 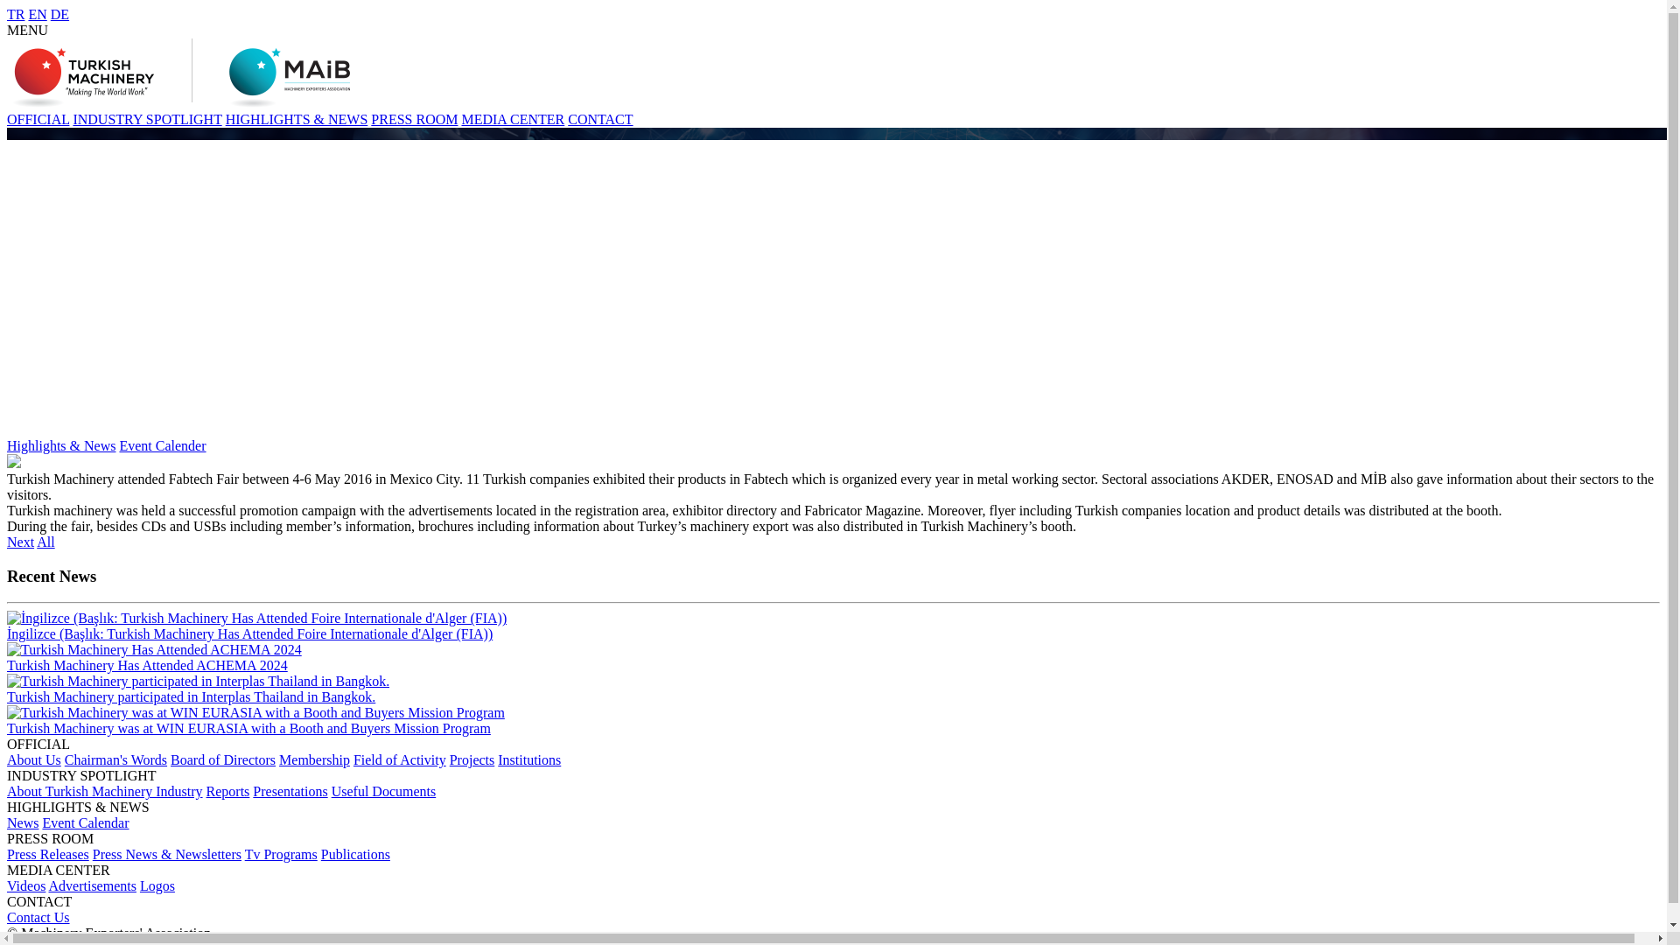 What do you see at coordinates (23, 822) in the screenshot?
I see `News` at bounding box center [23, 822].